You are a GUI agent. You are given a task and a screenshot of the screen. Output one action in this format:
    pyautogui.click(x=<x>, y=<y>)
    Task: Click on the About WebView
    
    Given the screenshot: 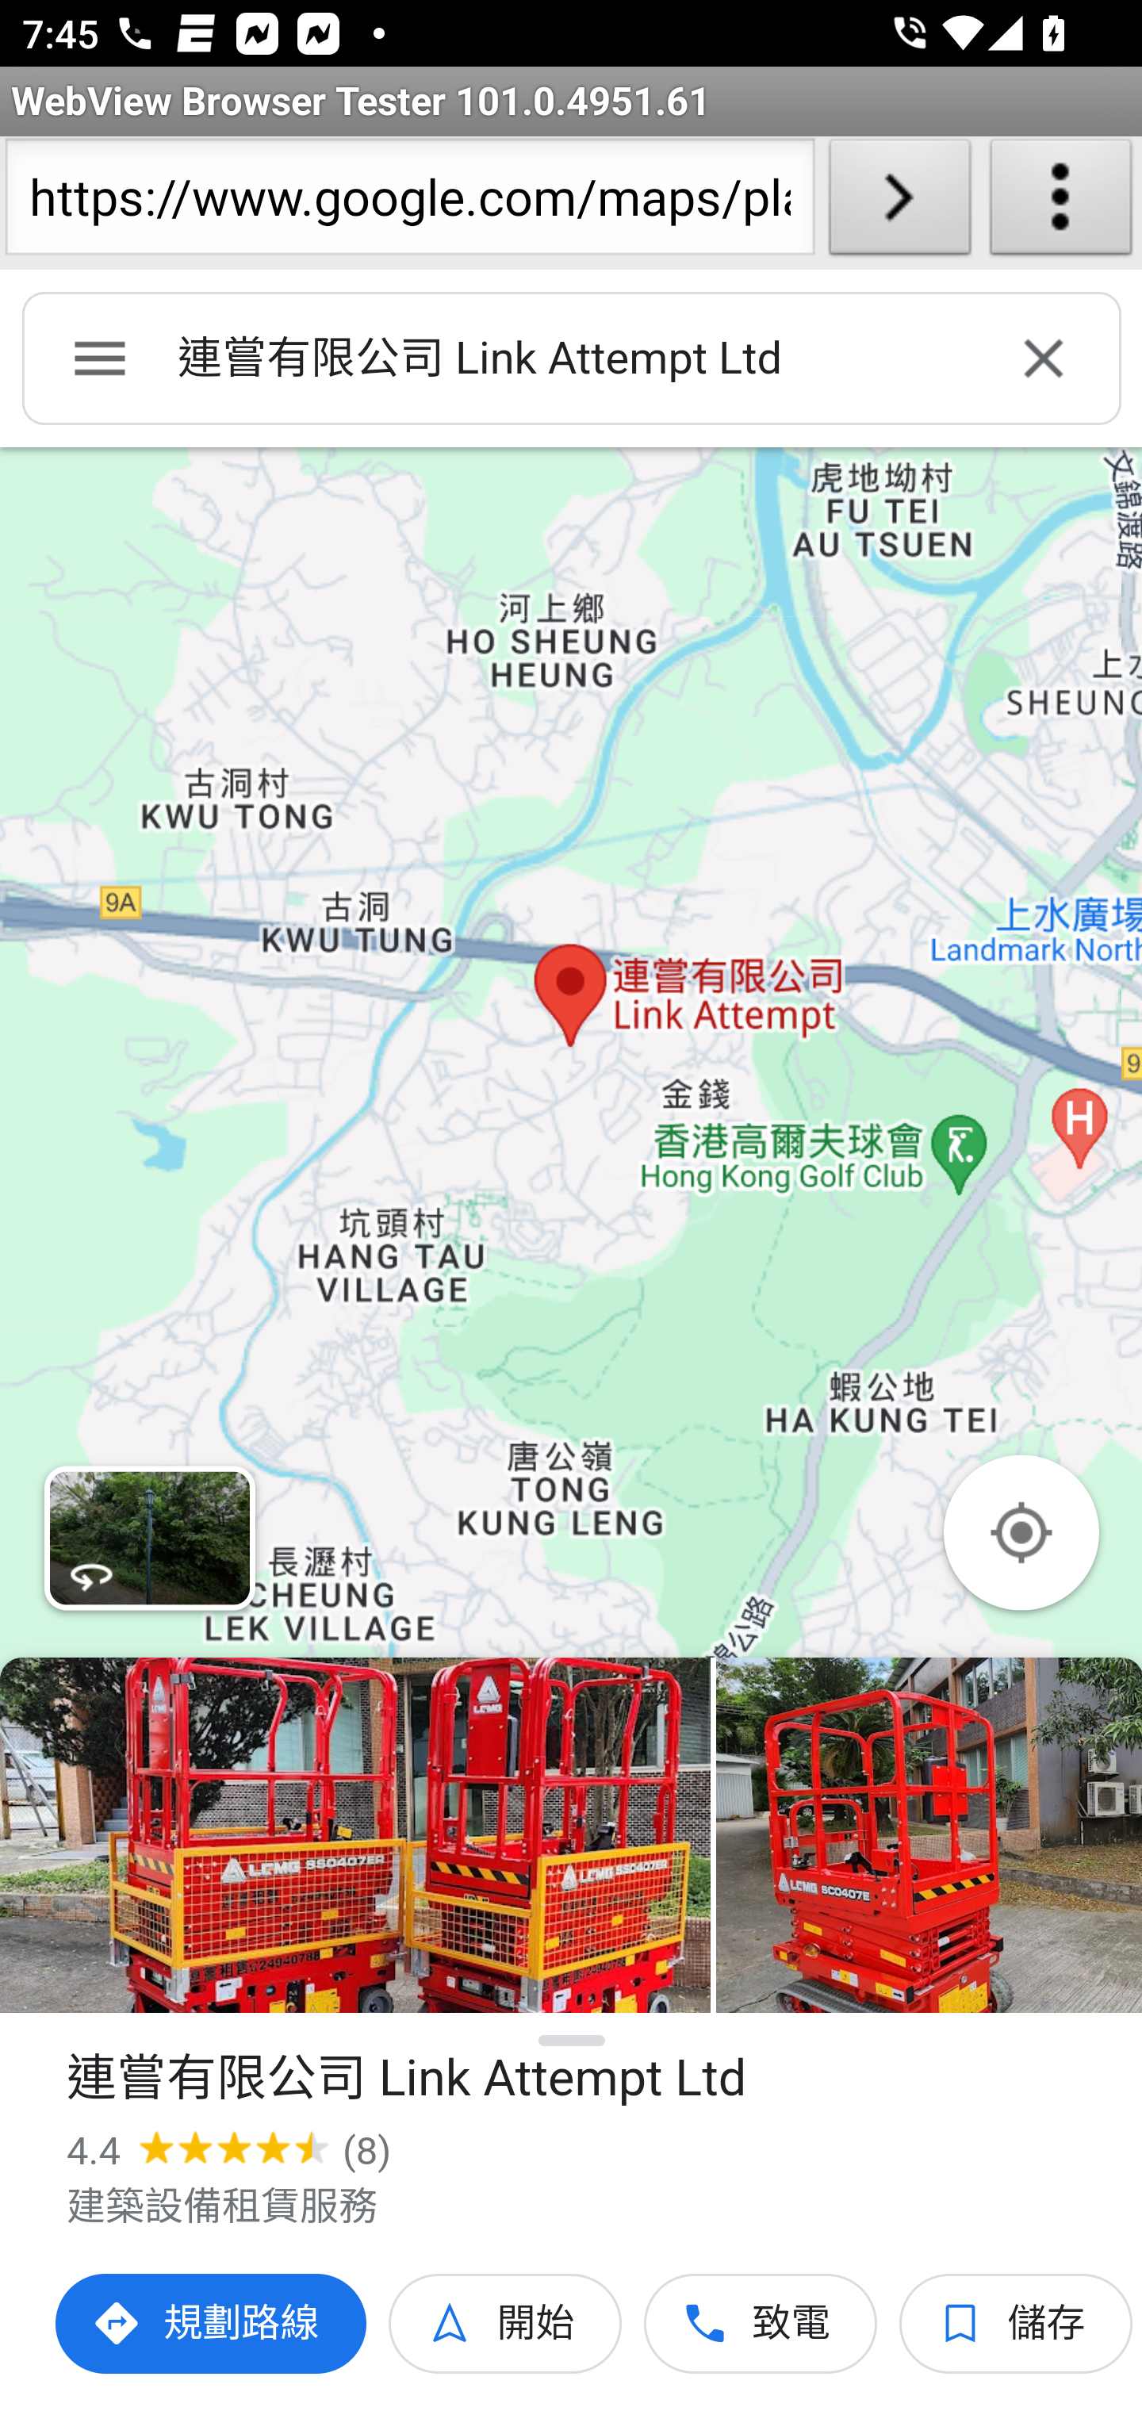 What is the action you would take?
    pyautogui.click(x=1061, y=203)
    